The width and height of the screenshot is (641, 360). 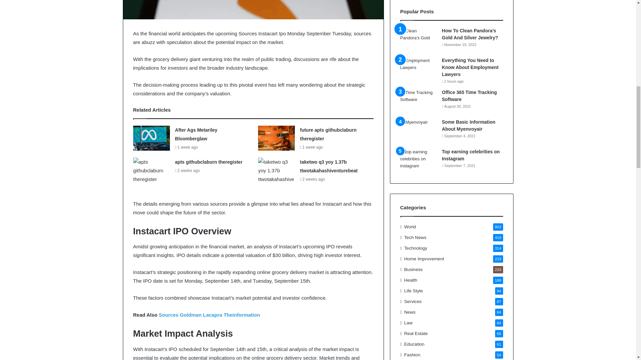 What do you see at coordinates (208, 162) in the screenshot?
I see `apts githubclaburn theregister` at bounding box center [208, 162].